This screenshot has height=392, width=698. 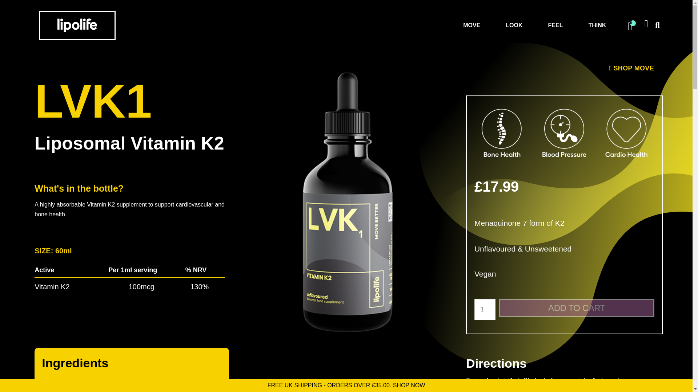 I want to click on MOVE, so click(x=473, y=25).